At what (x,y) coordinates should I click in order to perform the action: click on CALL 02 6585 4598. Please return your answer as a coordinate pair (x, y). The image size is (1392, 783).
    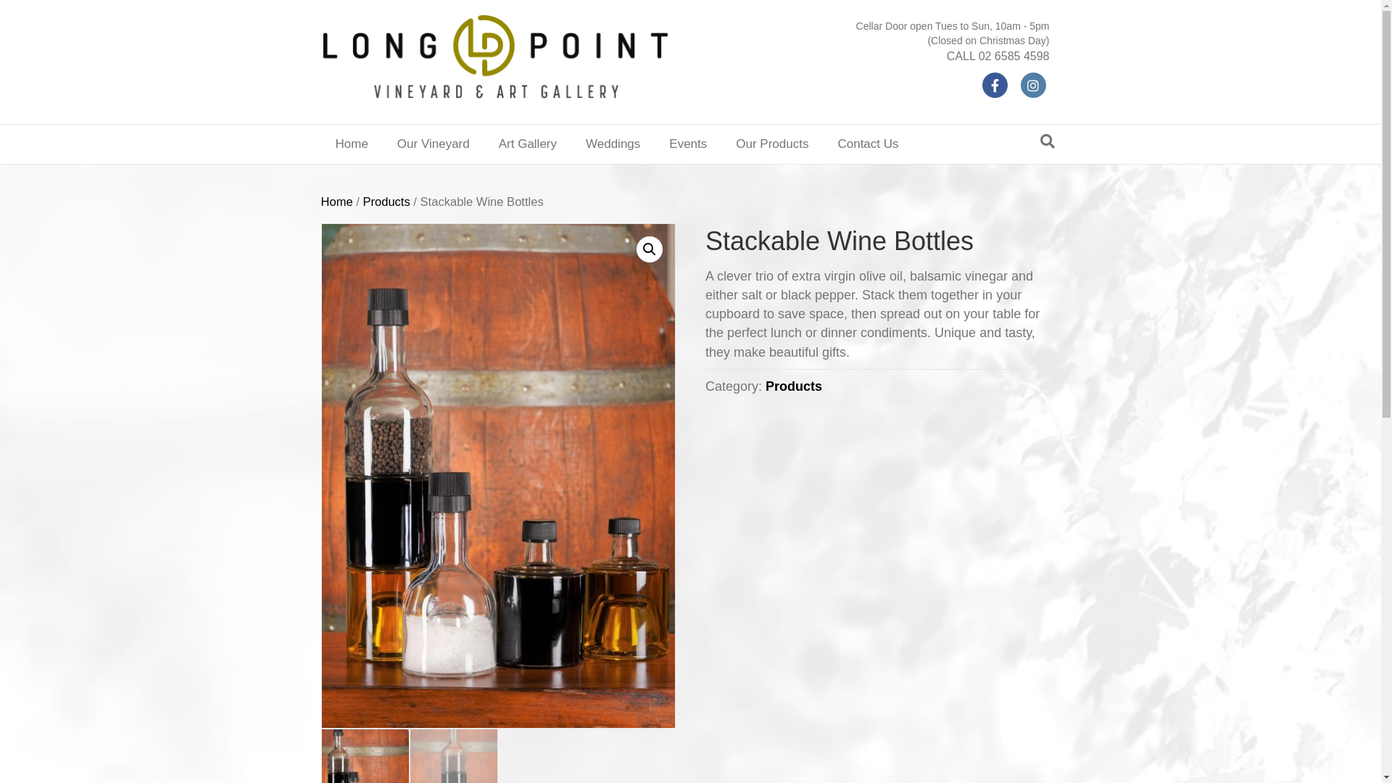
    Looking at the image, I should click on (998, 57).